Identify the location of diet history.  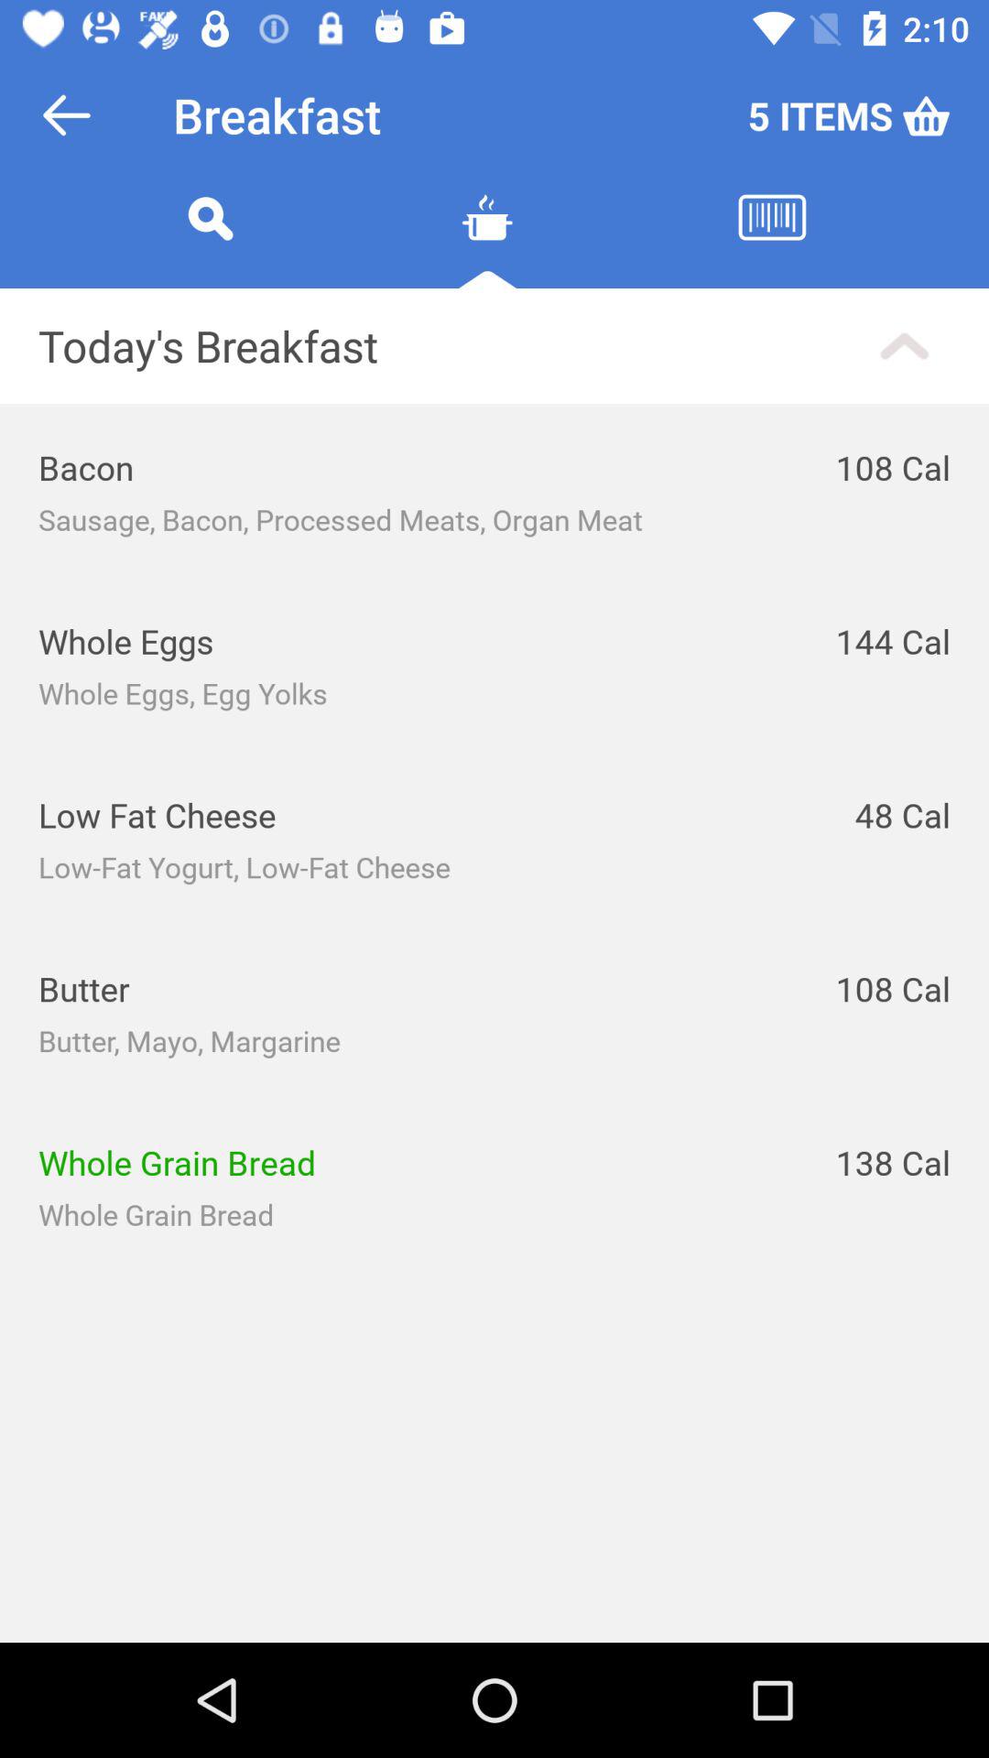
(772, 240).